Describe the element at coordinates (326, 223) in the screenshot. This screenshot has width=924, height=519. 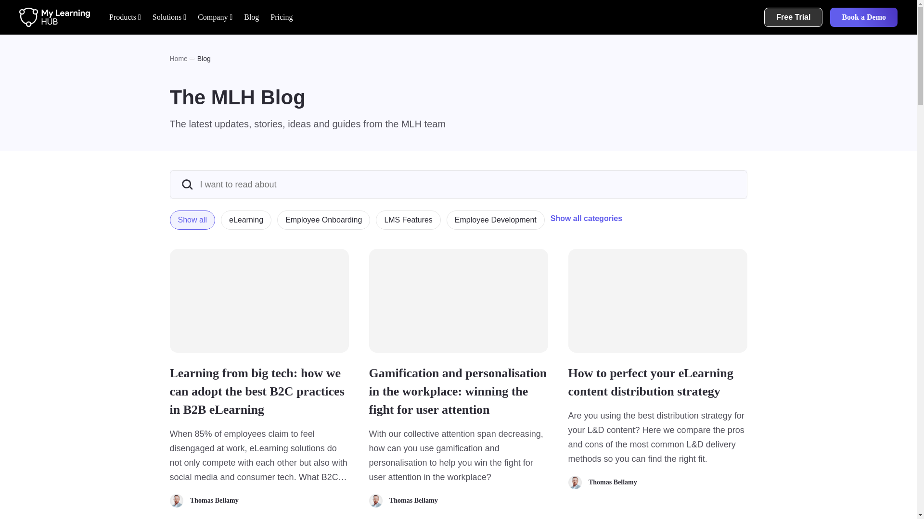
I see `Employee Onboarding` at that location.